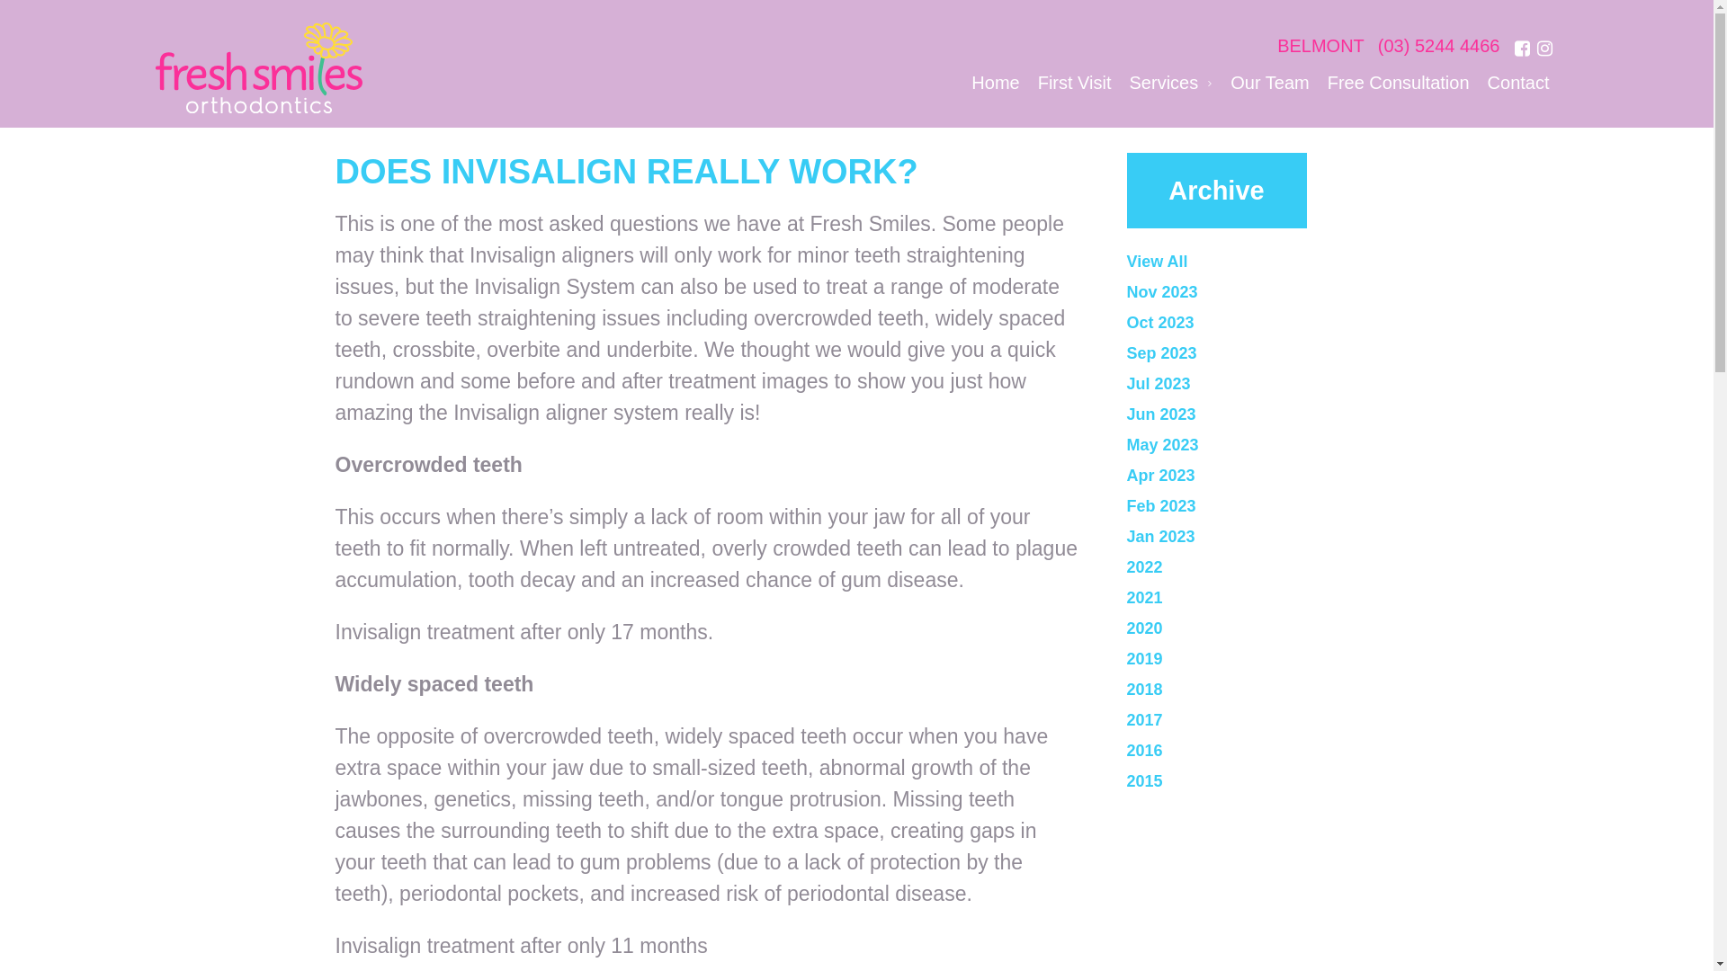 The image size is (1727, 971). What do you see at coordinates (1252, 384) in the screenshot?
I see `Jul 2023` at bounding box center [1252, 384].